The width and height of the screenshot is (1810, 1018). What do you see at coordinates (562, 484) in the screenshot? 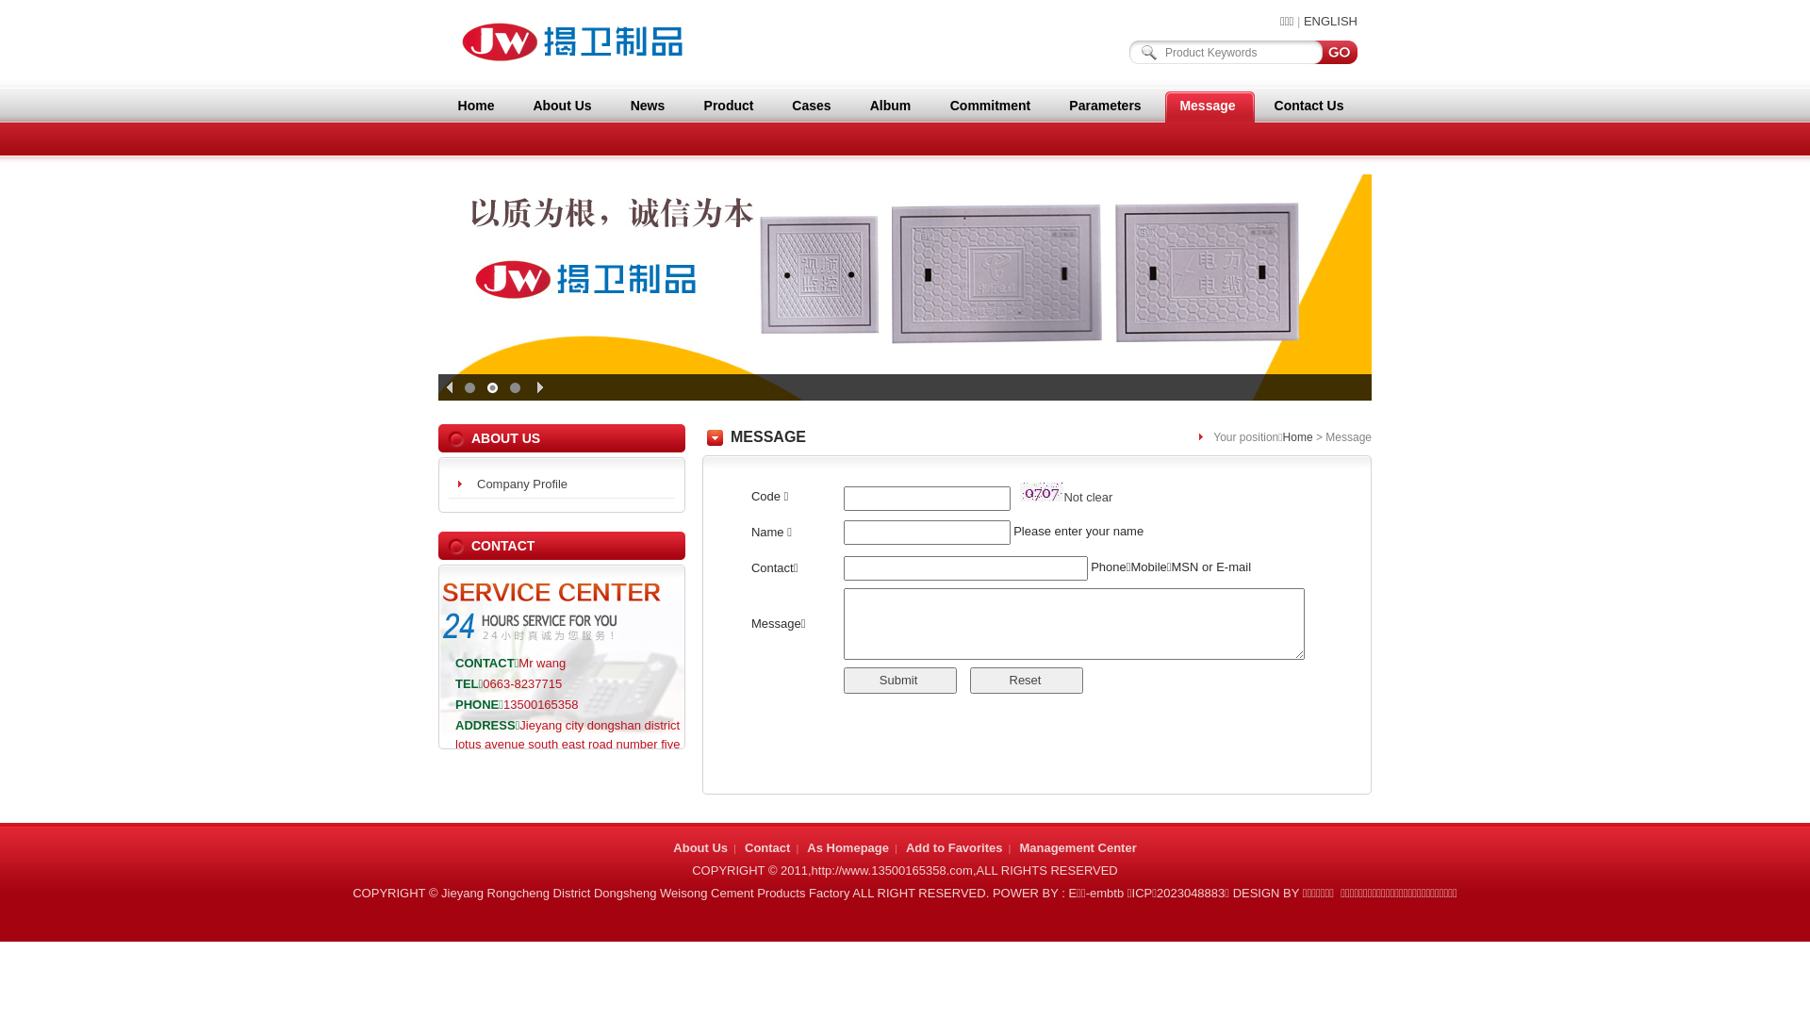
I see `Company Profile` at bounding box center [562, 484].